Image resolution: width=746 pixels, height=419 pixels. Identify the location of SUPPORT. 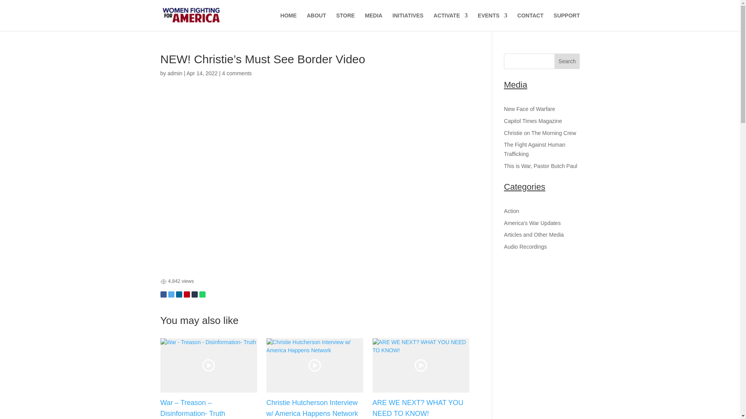
(566, 22).